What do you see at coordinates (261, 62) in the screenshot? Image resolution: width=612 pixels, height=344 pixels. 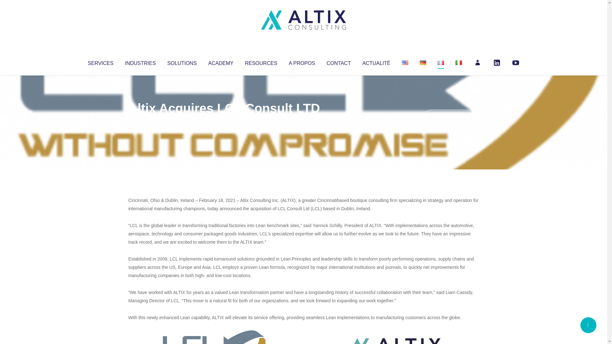 I see `RESOURCES` at bounding box center [261, 62].